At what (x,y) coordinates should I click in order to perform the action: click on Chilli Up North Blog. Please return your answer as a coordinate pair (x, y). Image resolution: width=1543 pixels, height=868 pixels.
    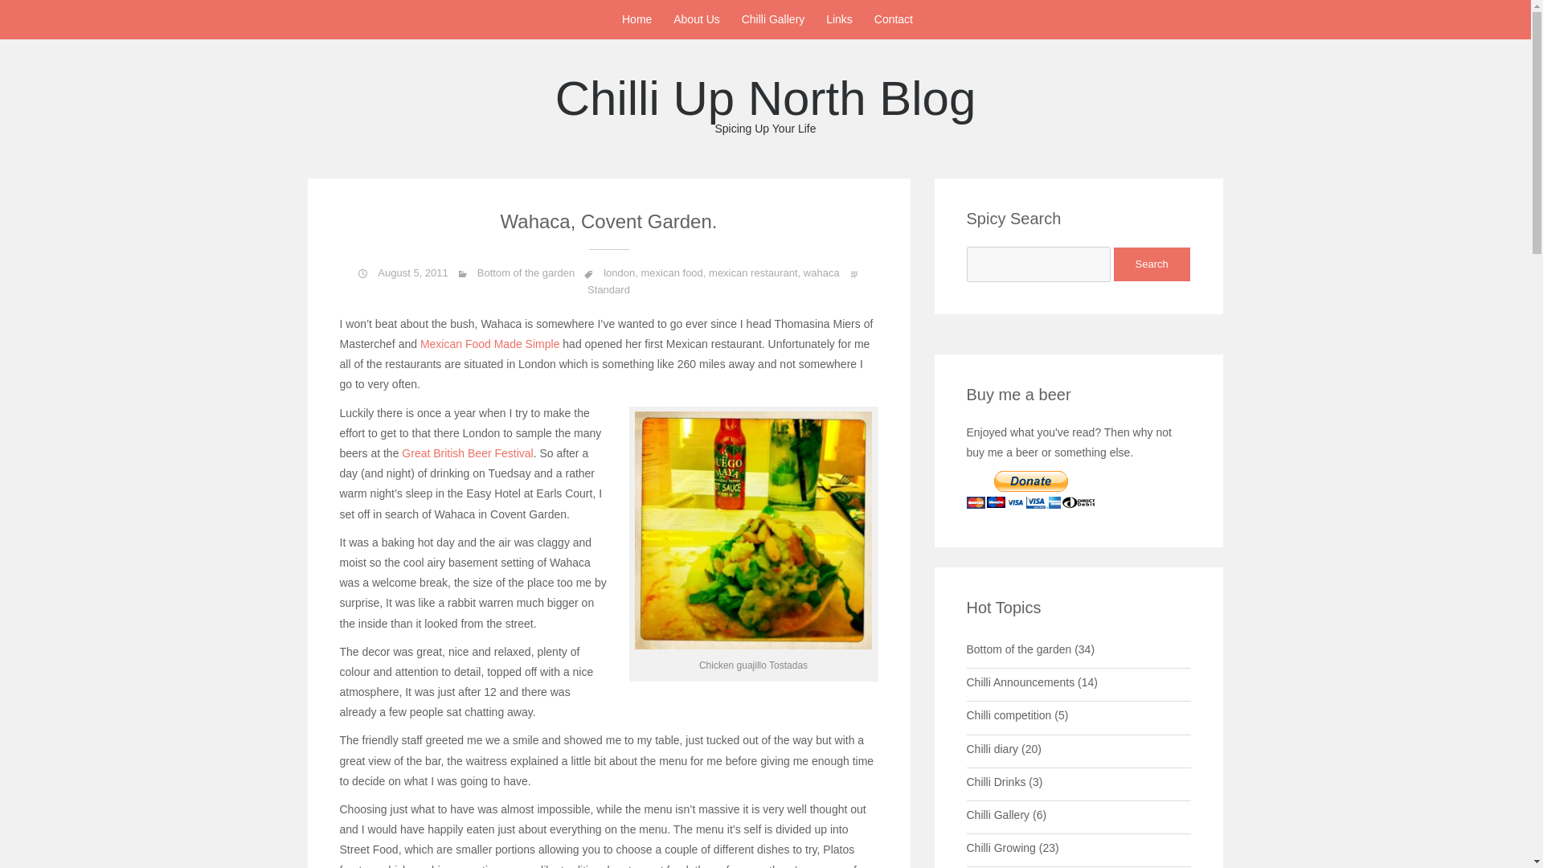
    Looking at the image, I should click on (1017, 649).